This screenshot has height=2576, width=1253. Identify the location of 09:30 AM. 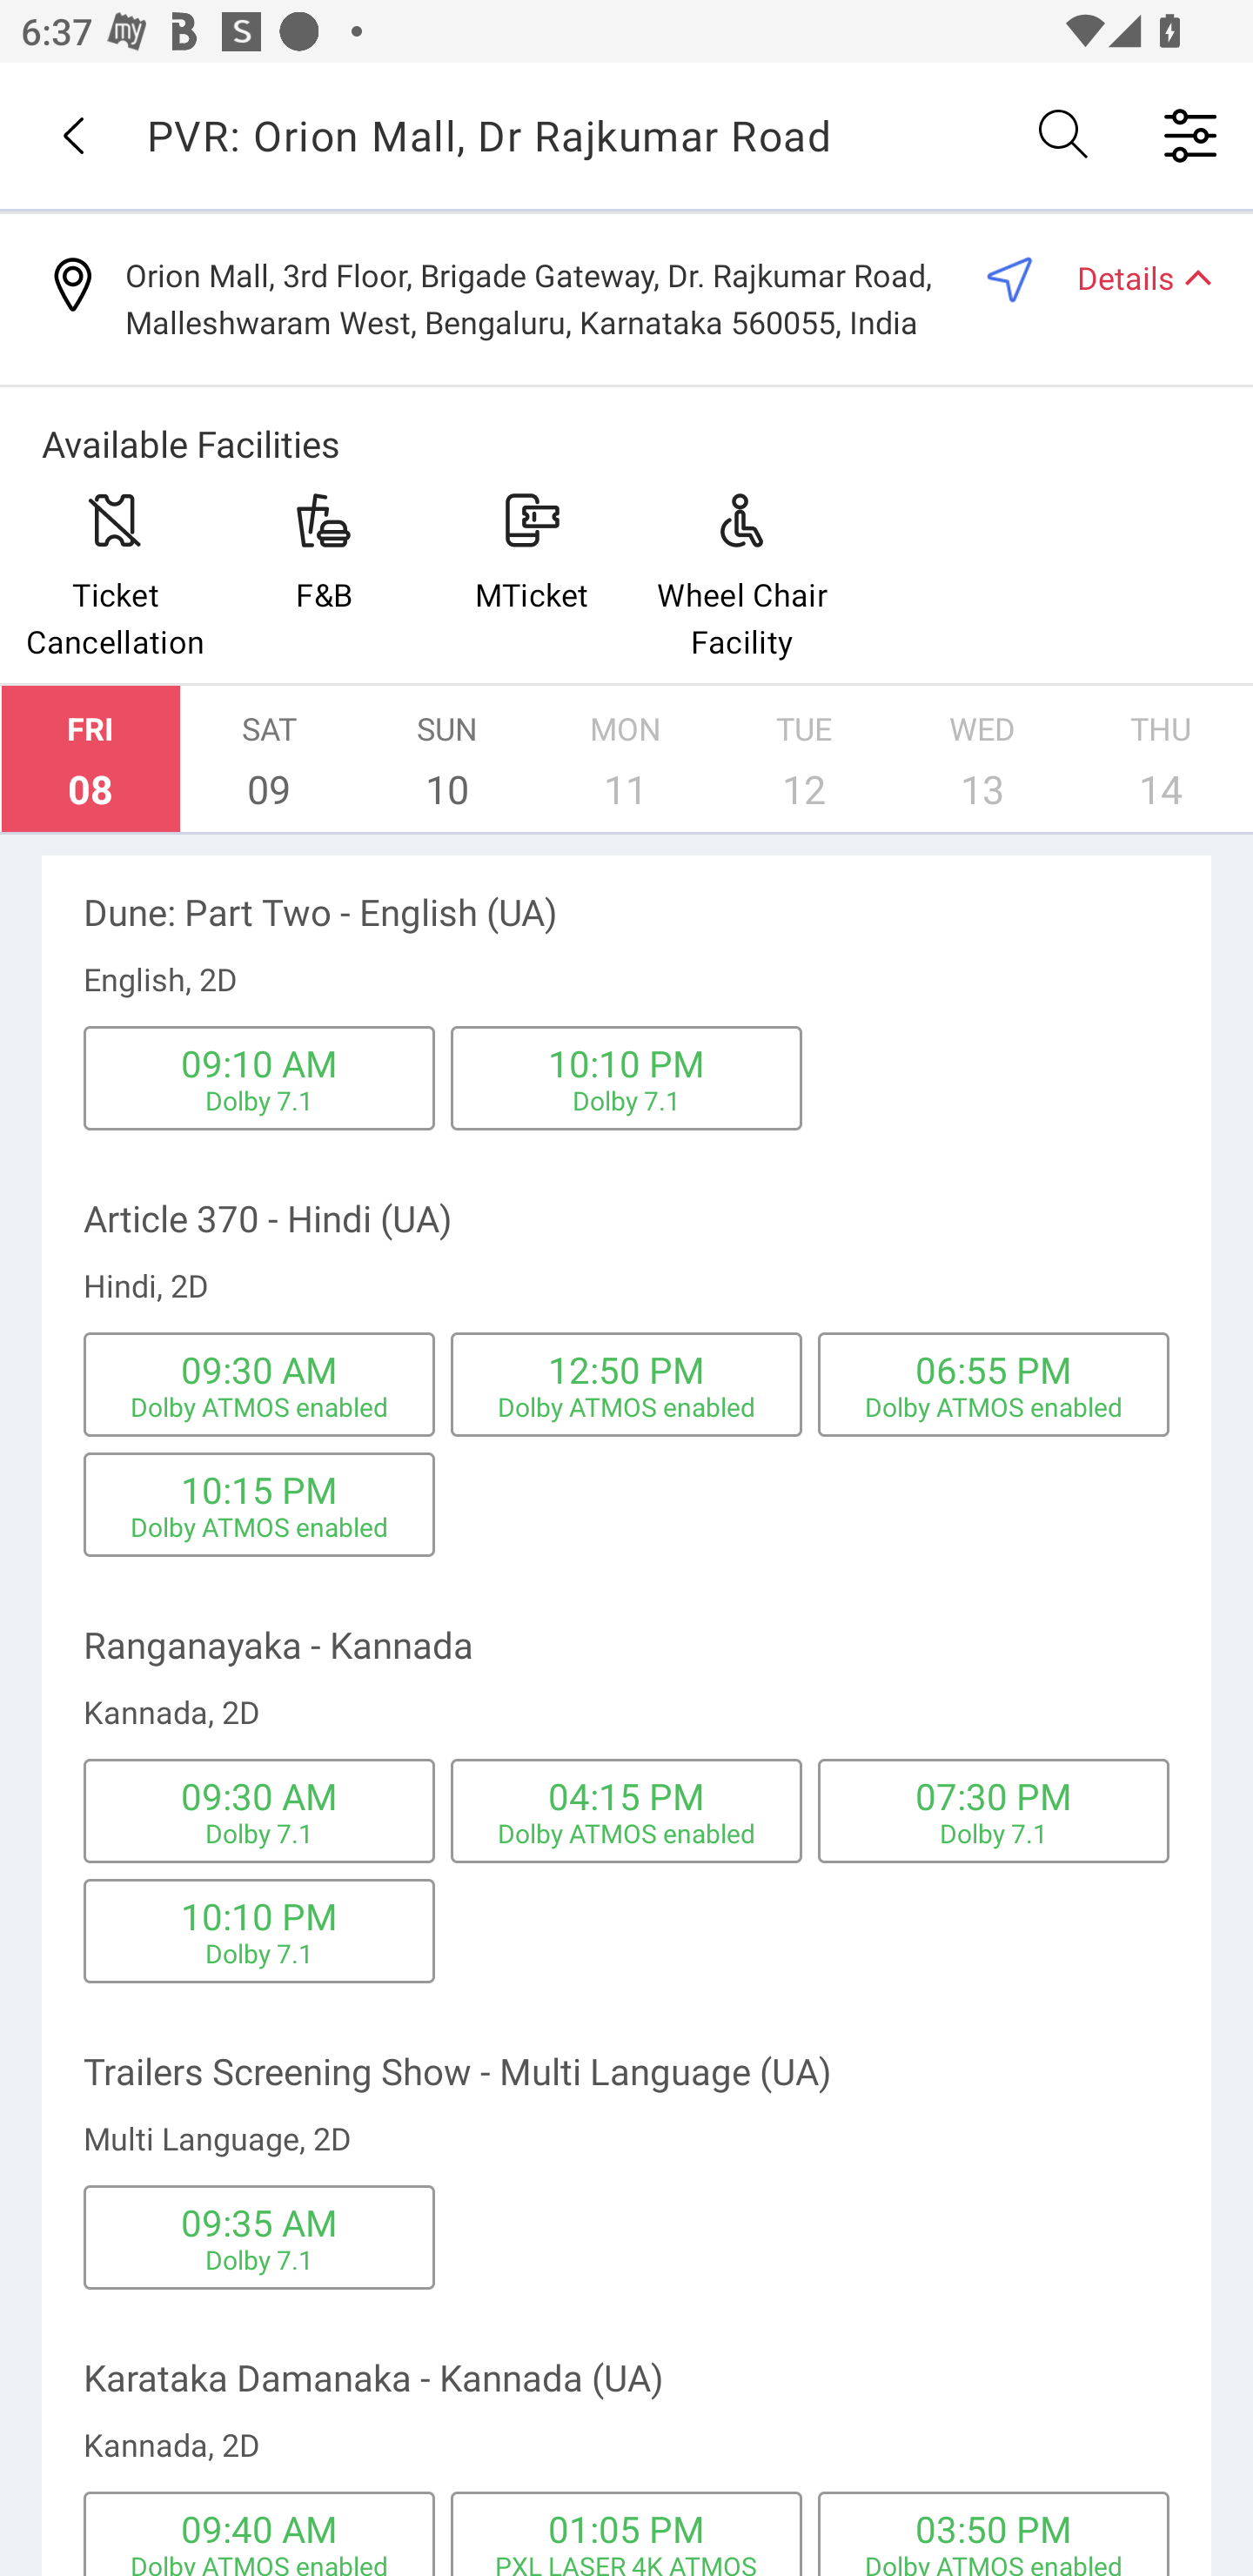
(258, 1369).